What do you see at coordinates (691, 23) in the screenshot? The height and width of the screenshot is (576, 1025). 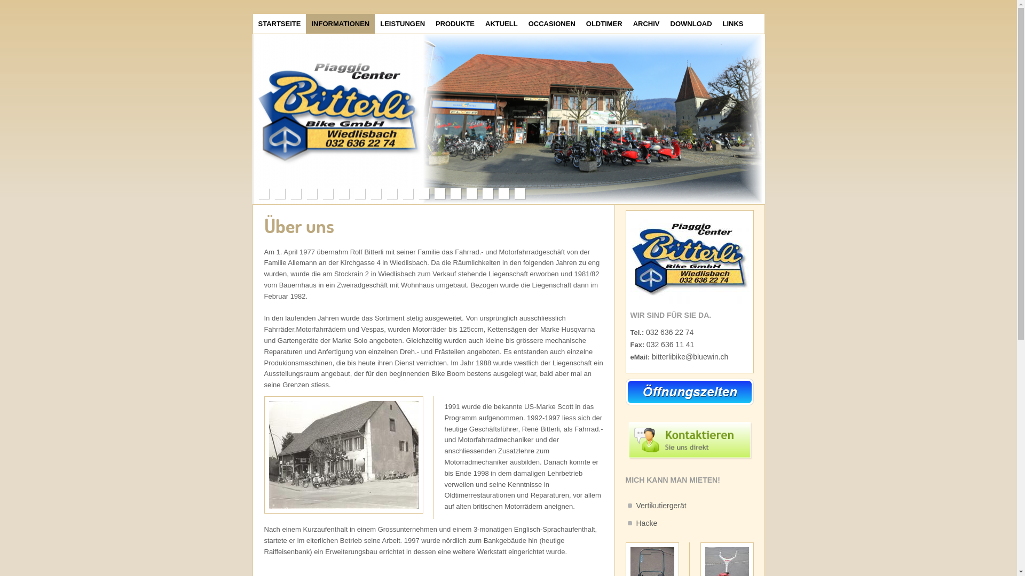 I see `DOWNLOAD` at bounding box center [691, 23].